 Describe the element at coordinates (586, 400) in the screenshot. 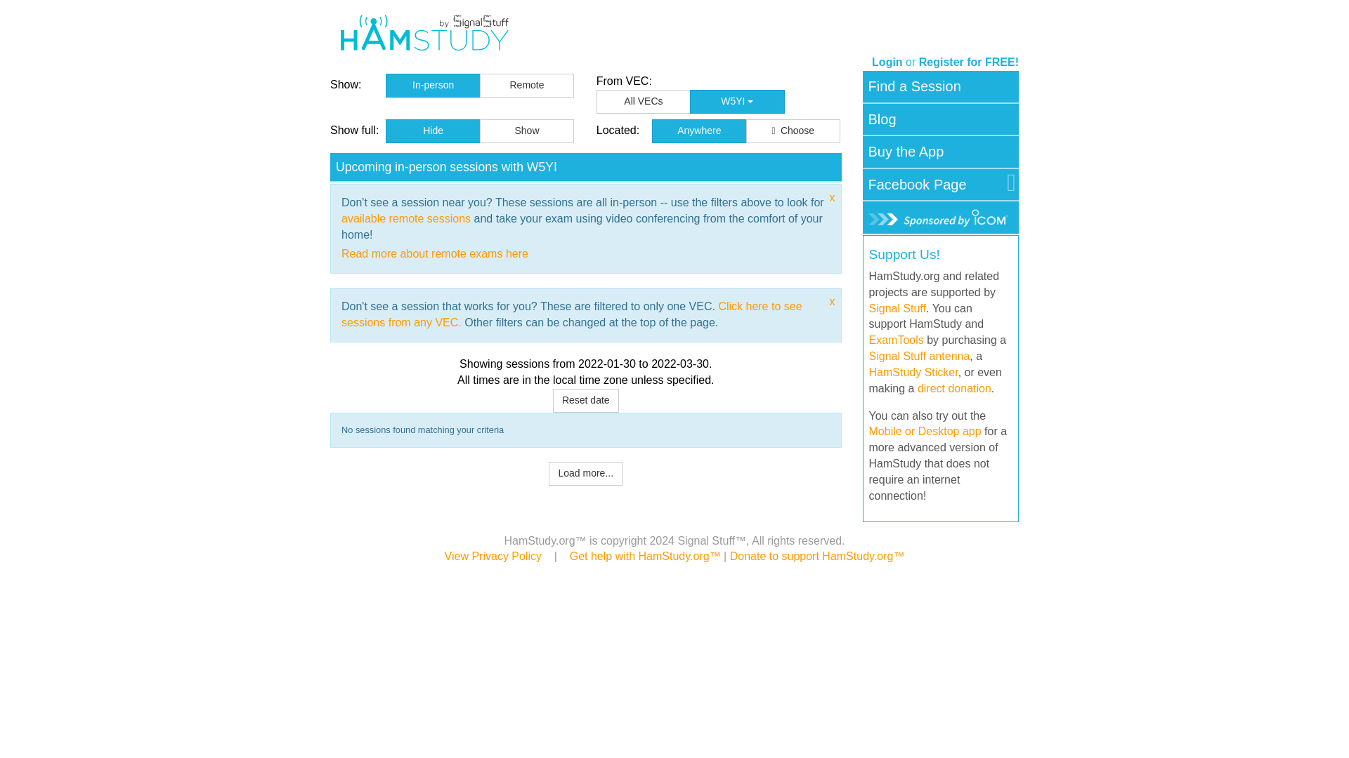

I see `Reset date` at that location.